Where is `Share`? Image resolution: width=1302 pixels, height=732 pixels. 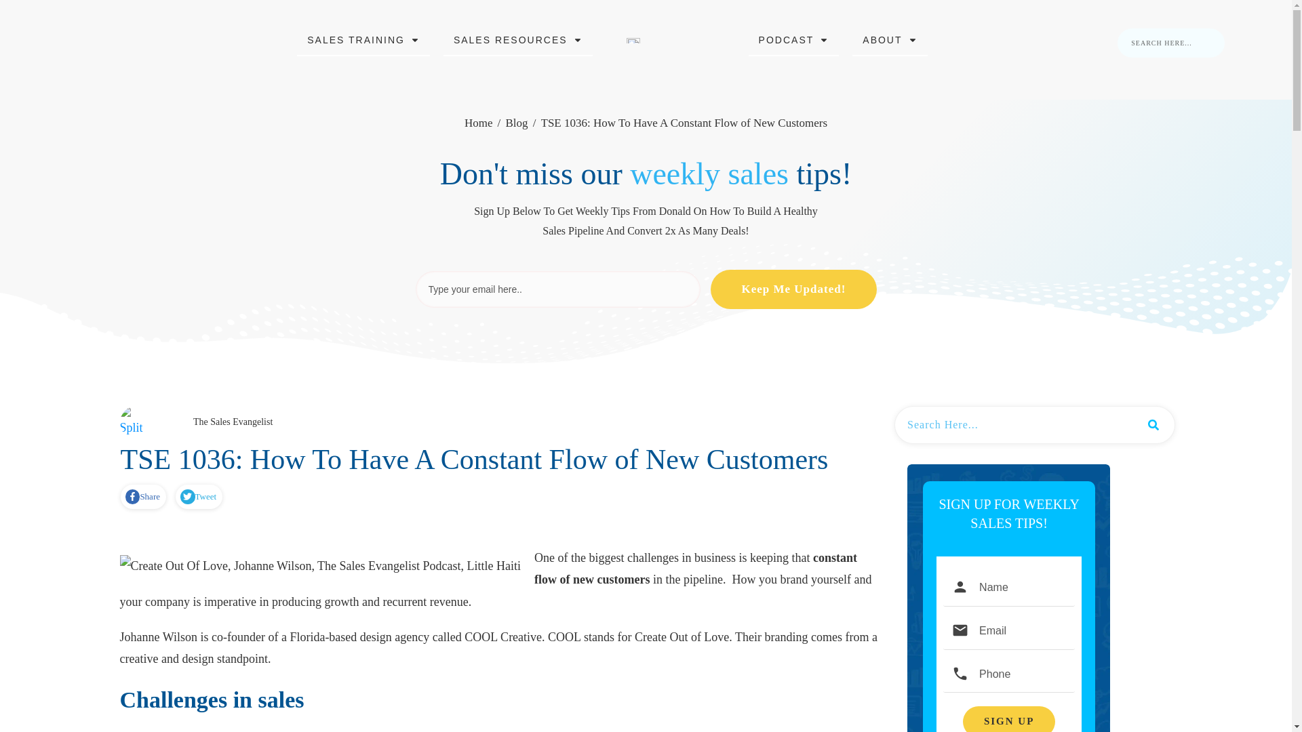
Share is located at coordinates (142, 497).